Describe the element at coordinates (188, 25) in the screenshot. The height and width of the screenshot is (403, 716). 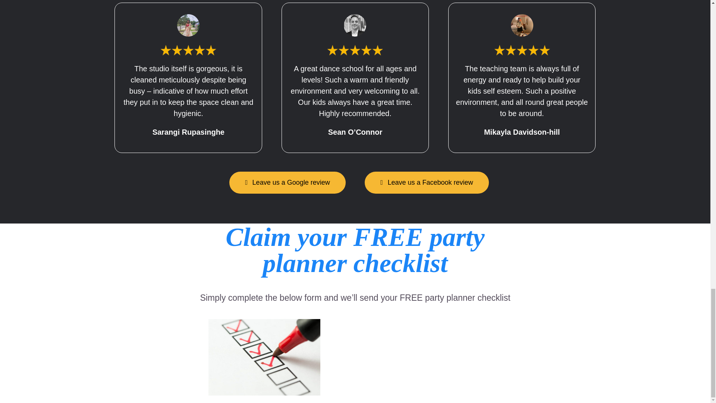
I see `Sarangi` at that location.